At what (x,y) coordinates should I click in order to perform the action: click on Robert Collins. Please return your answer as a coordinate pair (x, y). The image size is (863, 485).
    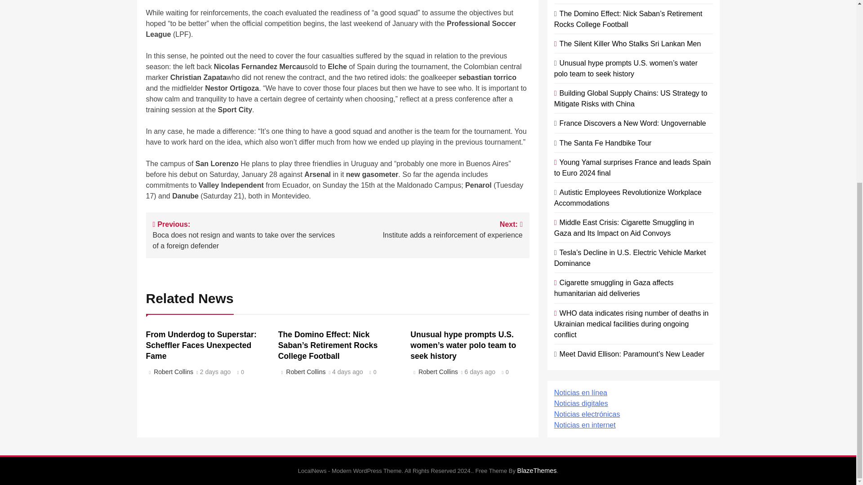
    Looking at the image, I should click on (304, 371).